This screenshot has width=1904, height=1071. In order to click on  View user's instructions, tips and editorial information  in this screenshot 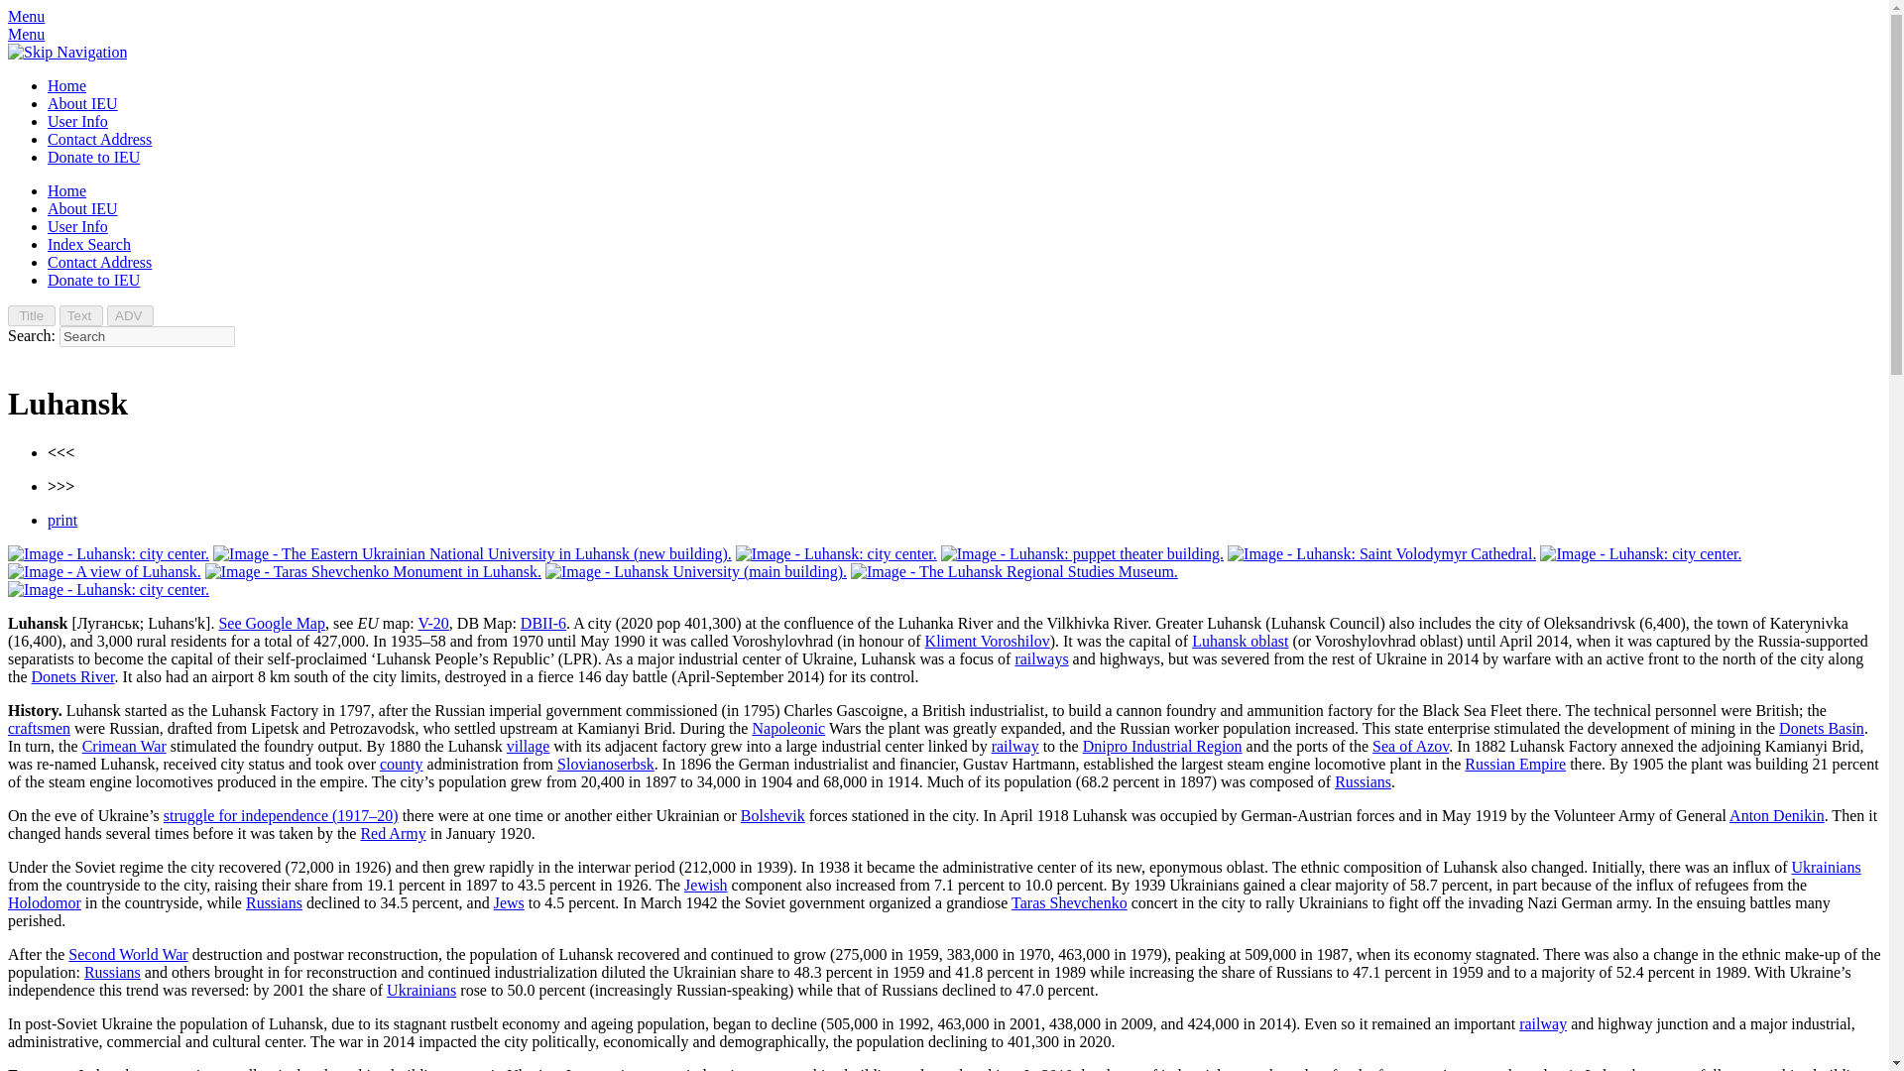, I will do `click(77, 121)`.